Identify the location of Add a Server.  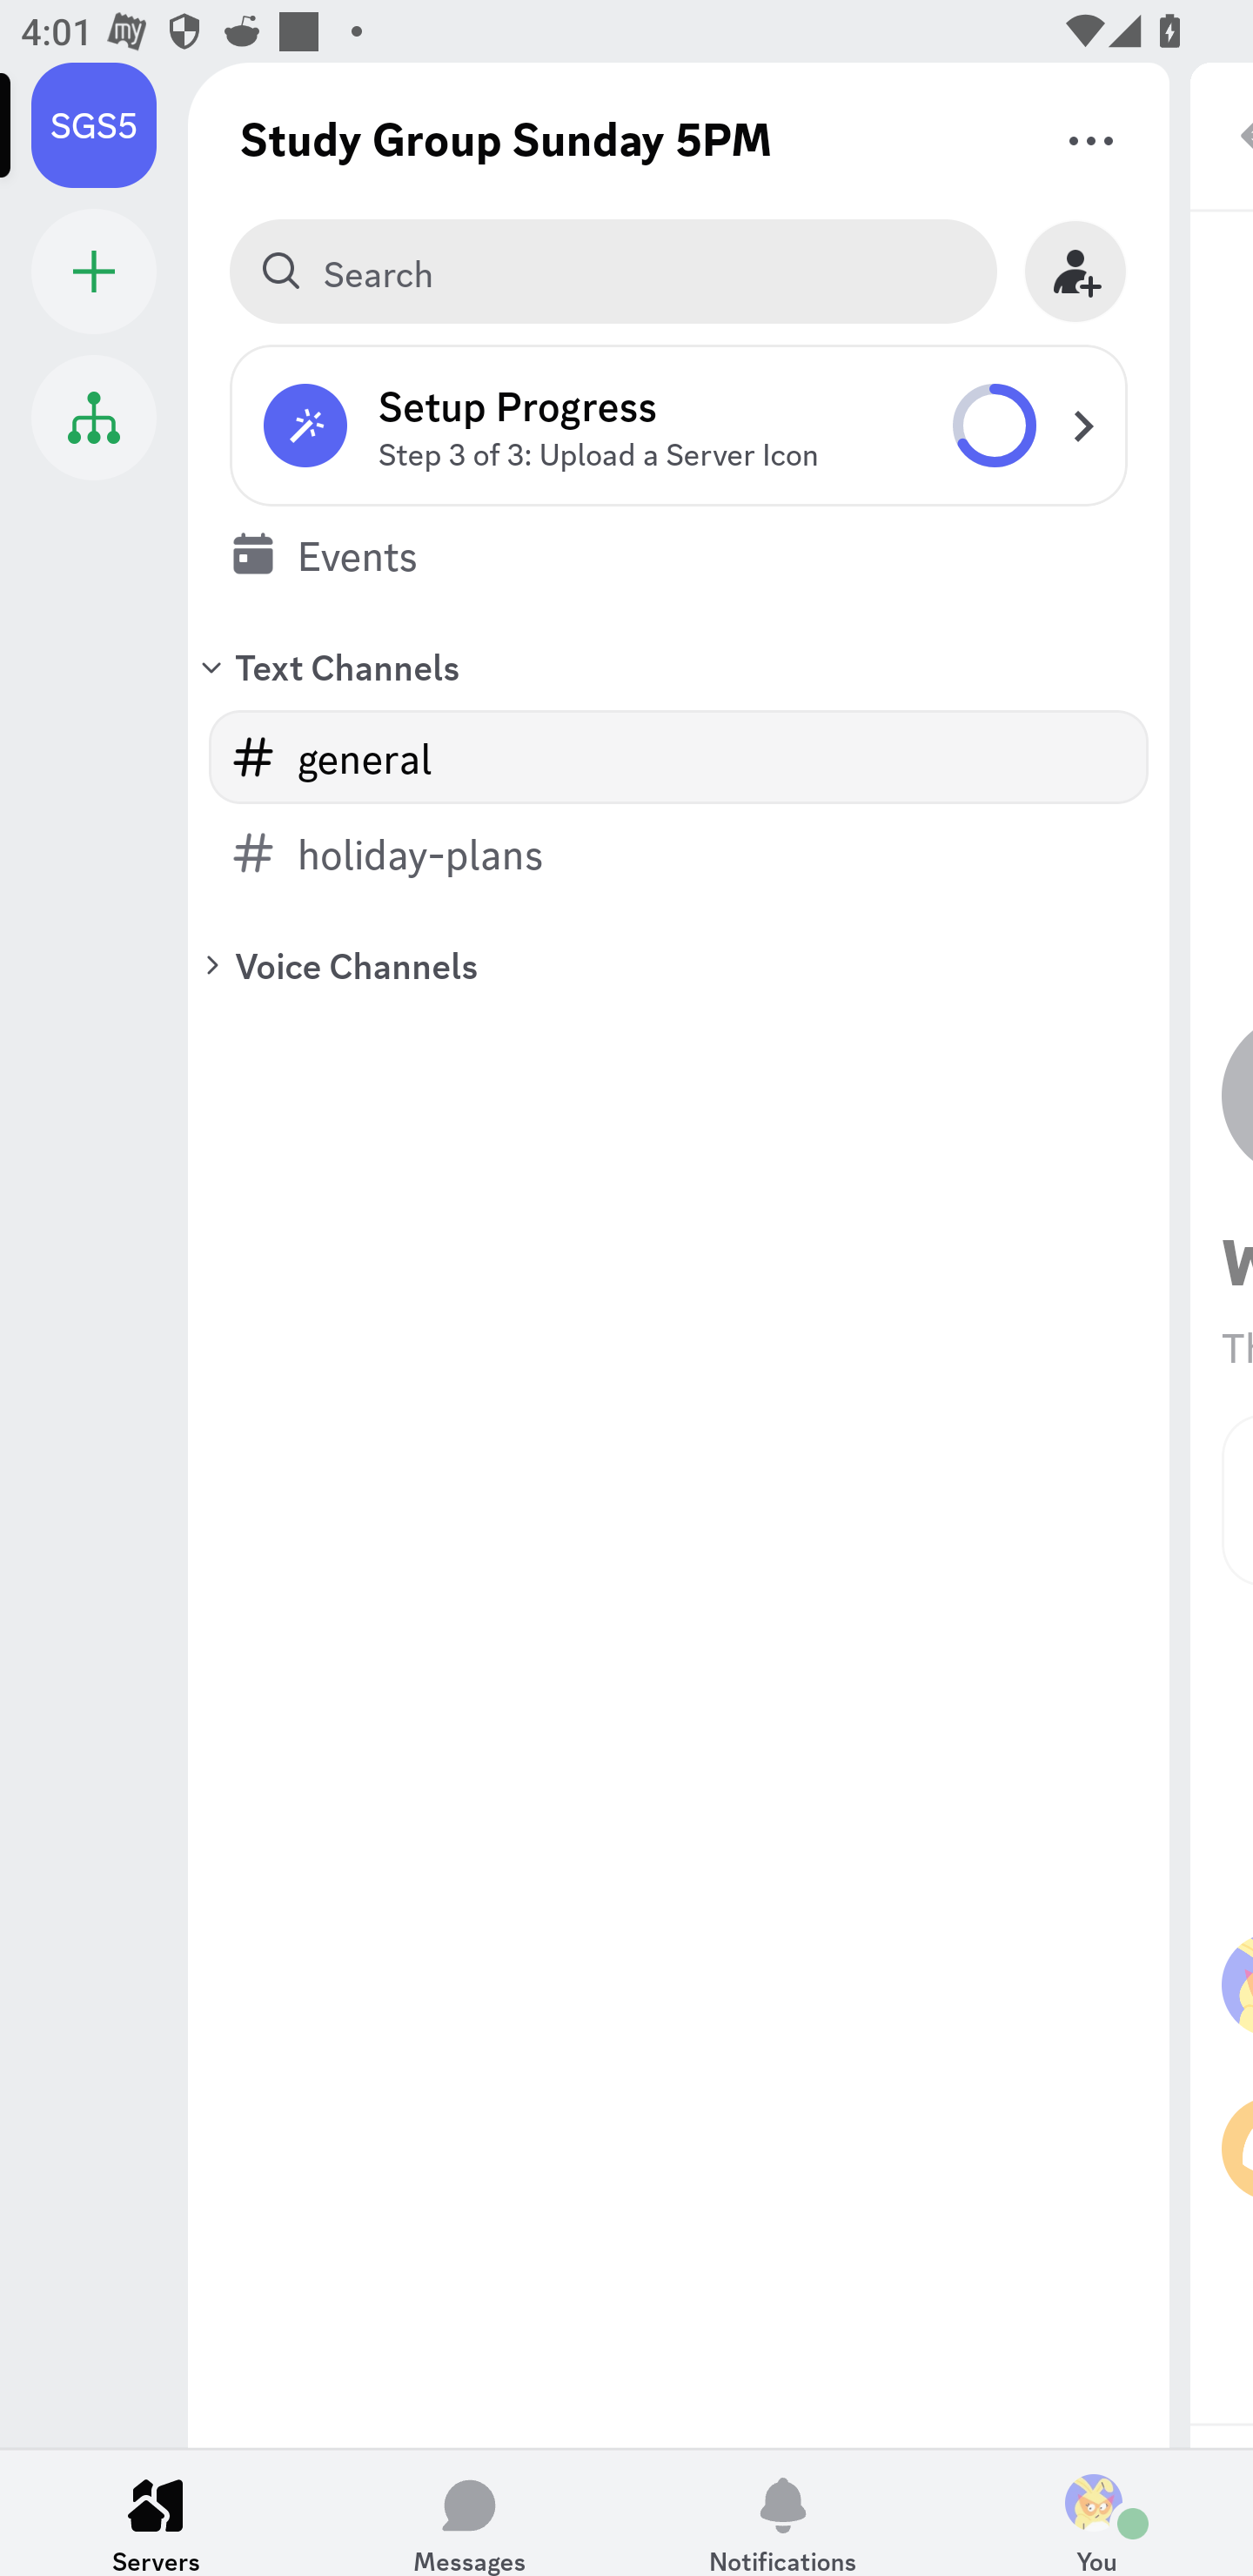
(94, 272).